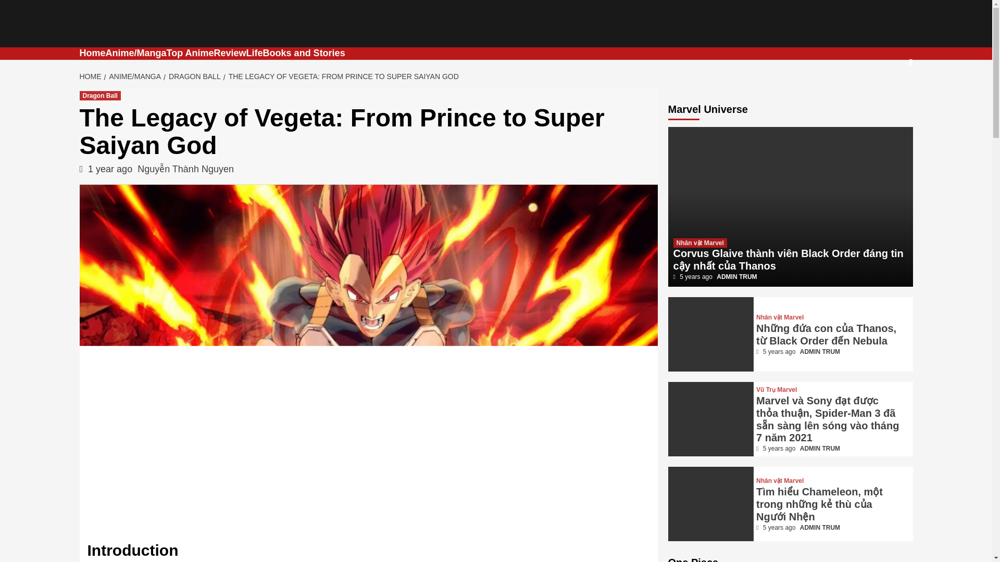 This screenshot has width=1000, height=562. Describe the element at coordinates (230, 53) in the screenshot. I see `Review` at that location.